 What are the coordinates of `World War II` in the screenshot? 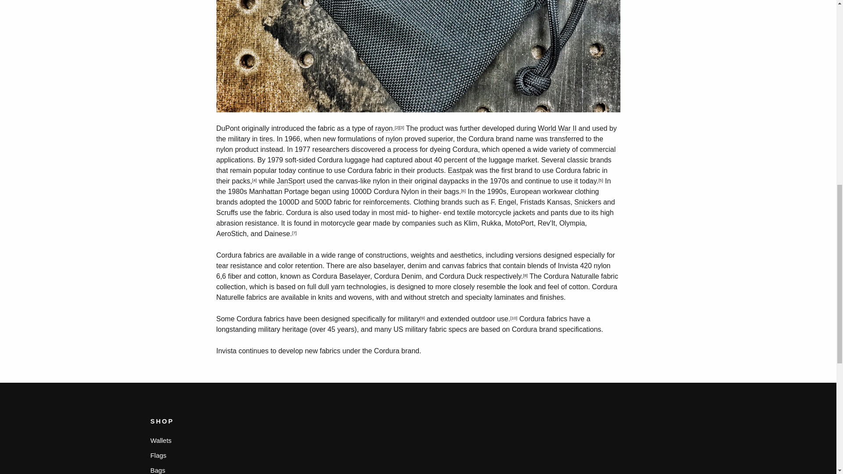 It's located at (557, 129).